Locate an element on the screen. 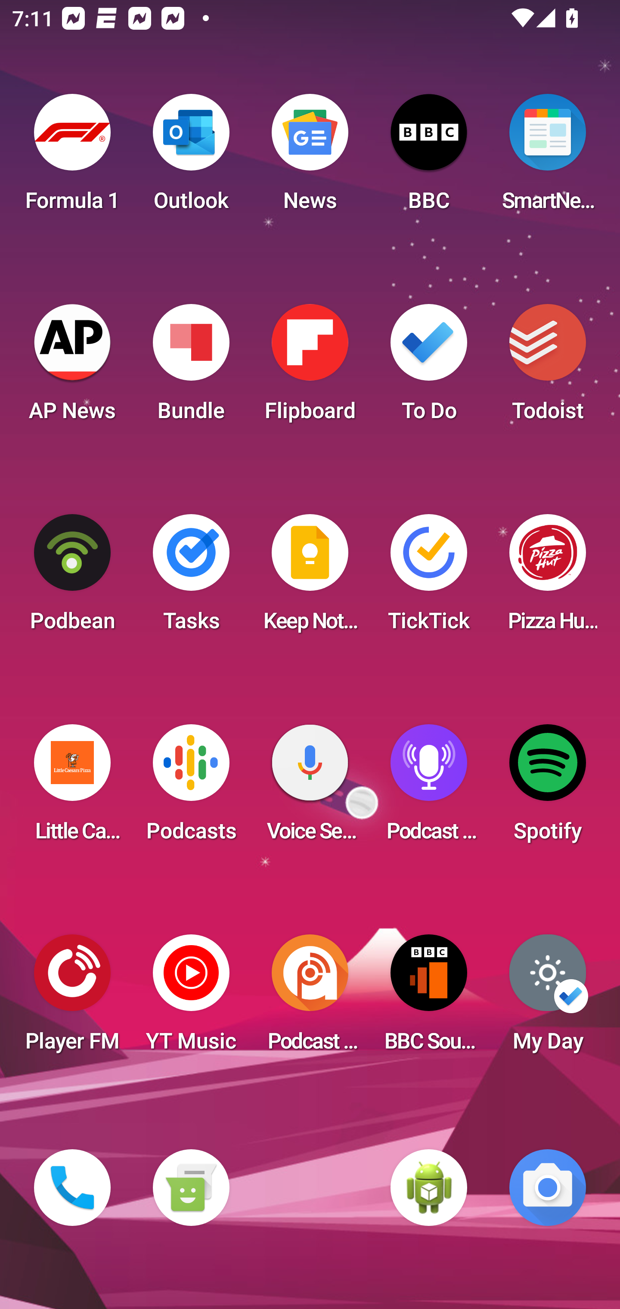 This screenshot has width=620, height=1309. BBC is located at coordinates (429, 158).